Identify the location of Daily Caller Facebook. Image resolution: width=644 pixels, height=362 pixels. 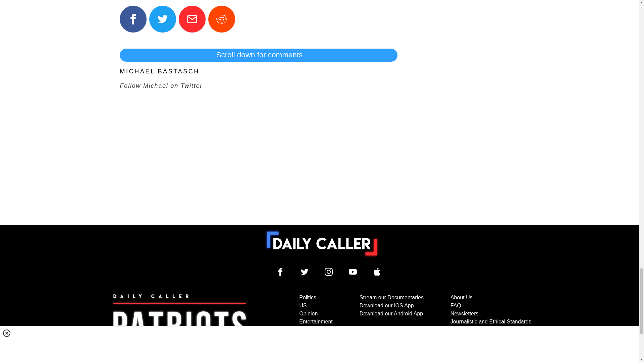
(280, 271).